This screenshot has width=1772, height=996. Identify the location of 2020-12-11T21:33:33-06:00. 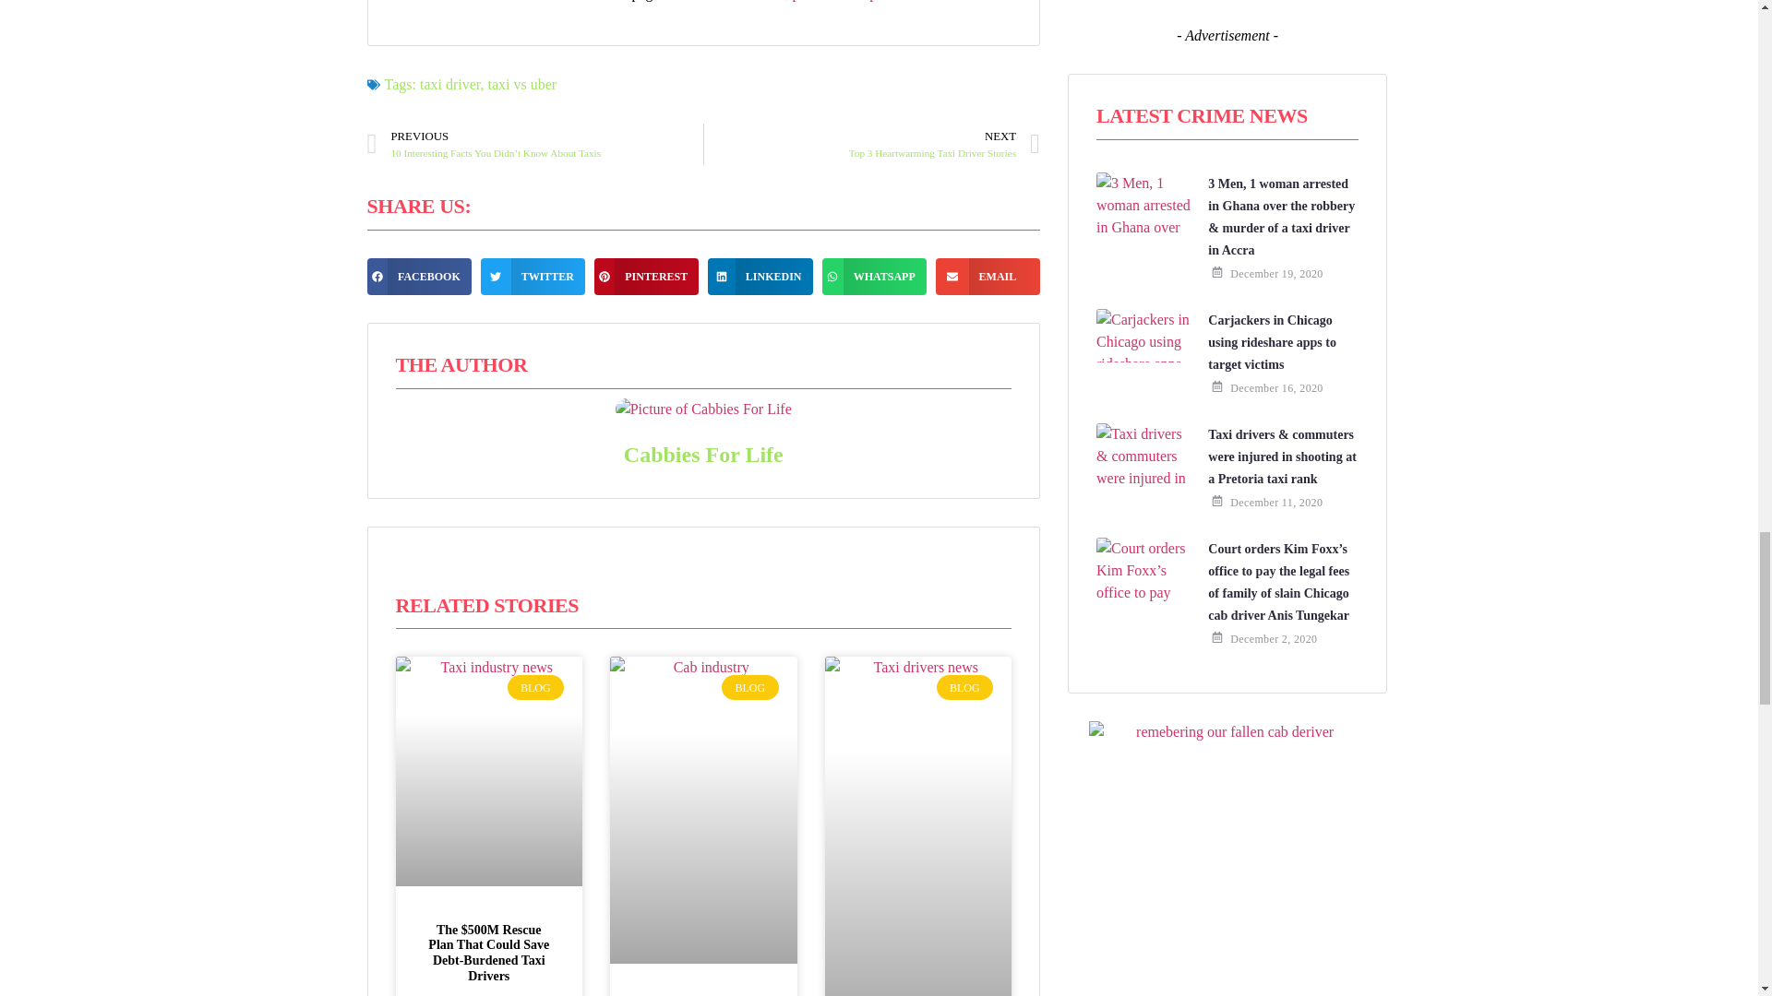
(1275, 502).